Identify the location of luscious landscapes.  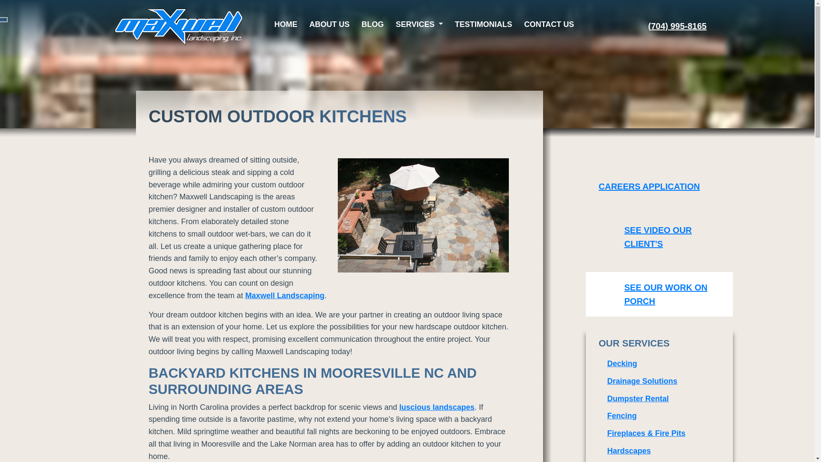
(437, 407).